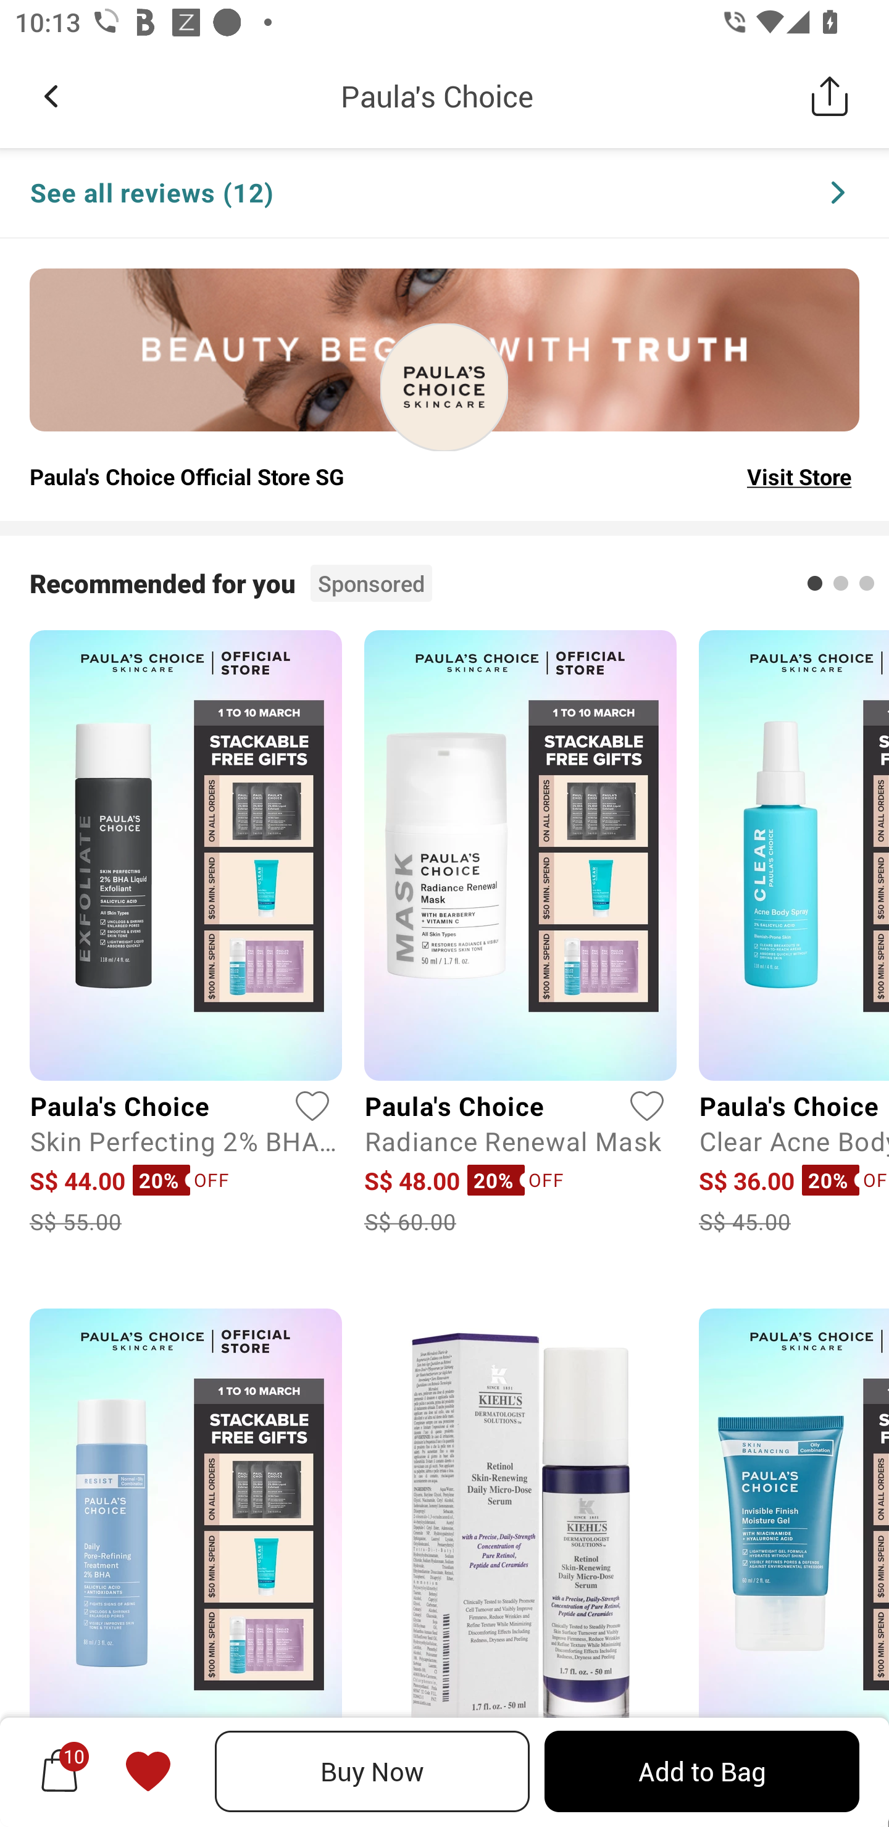  I want to click on Buy Now, so click(372, 1771).